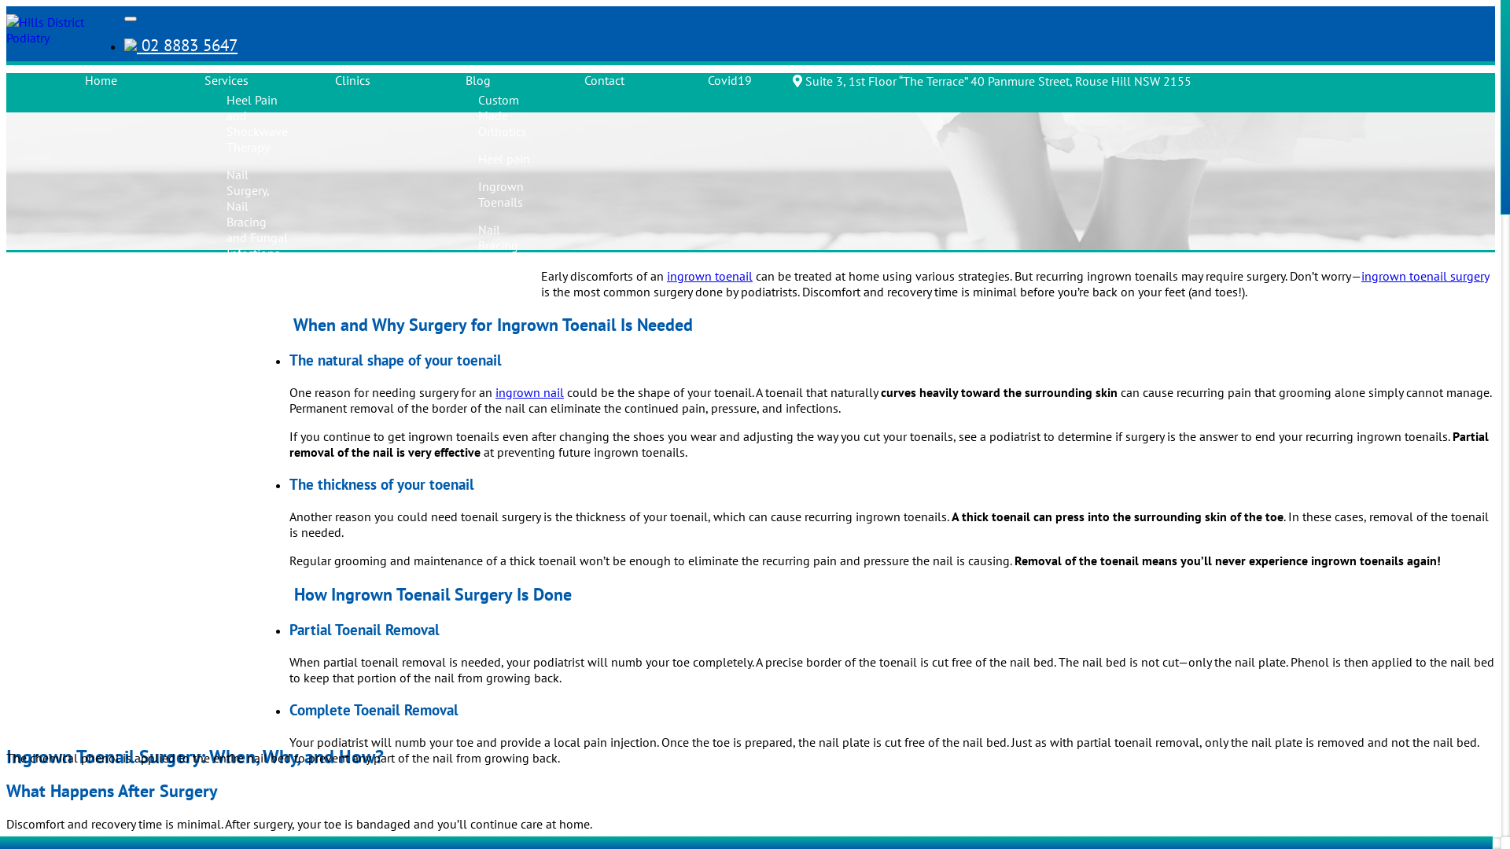  What do you see at coordinates (730, 80) in the screenshot?
I see `Covid19` at bounding box center [730, 80].